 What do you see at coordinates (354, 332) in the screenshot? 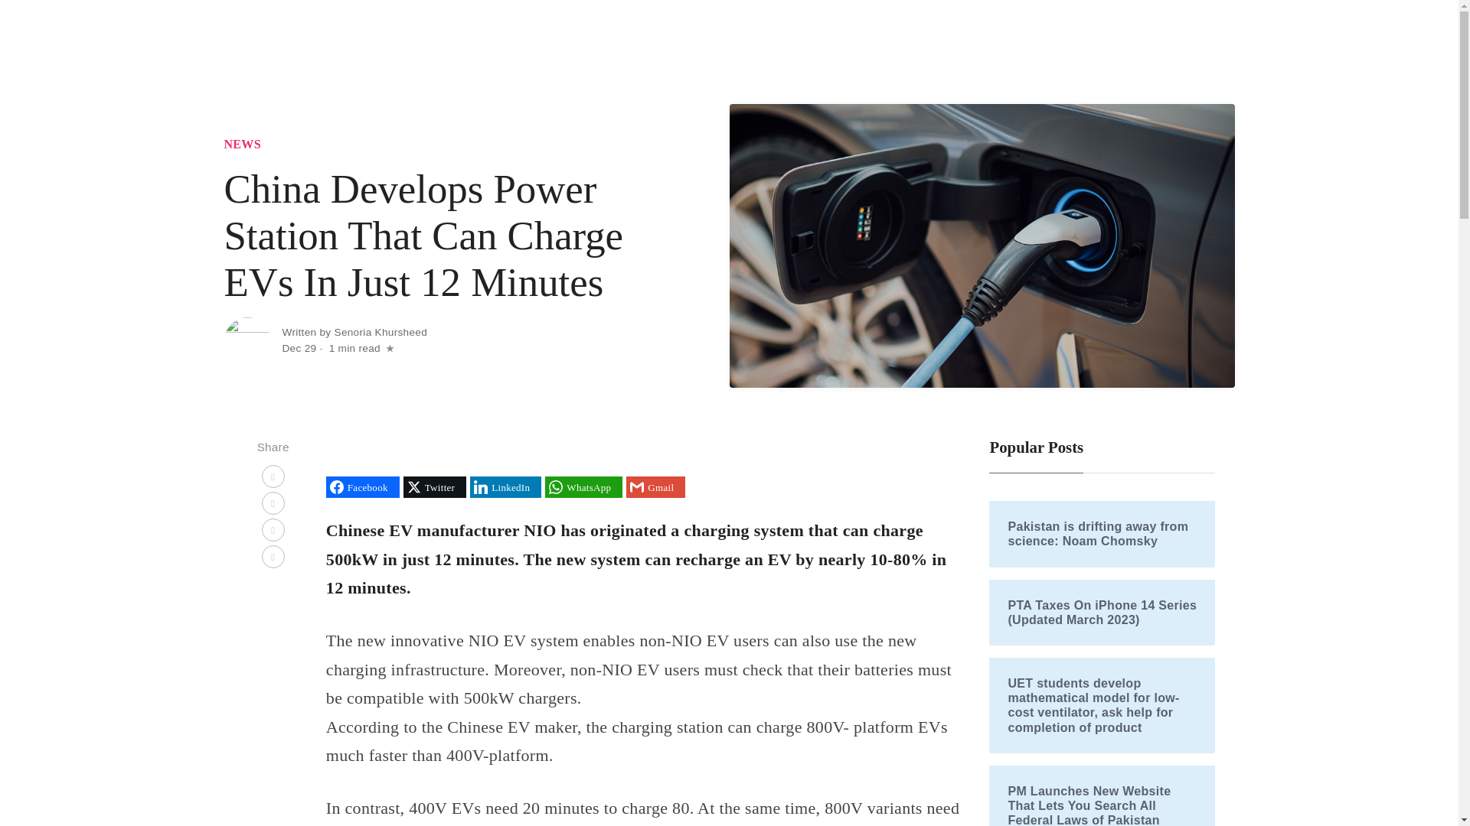
I see `Written by Senoria Khursheed` at bounding box center [354, 332].